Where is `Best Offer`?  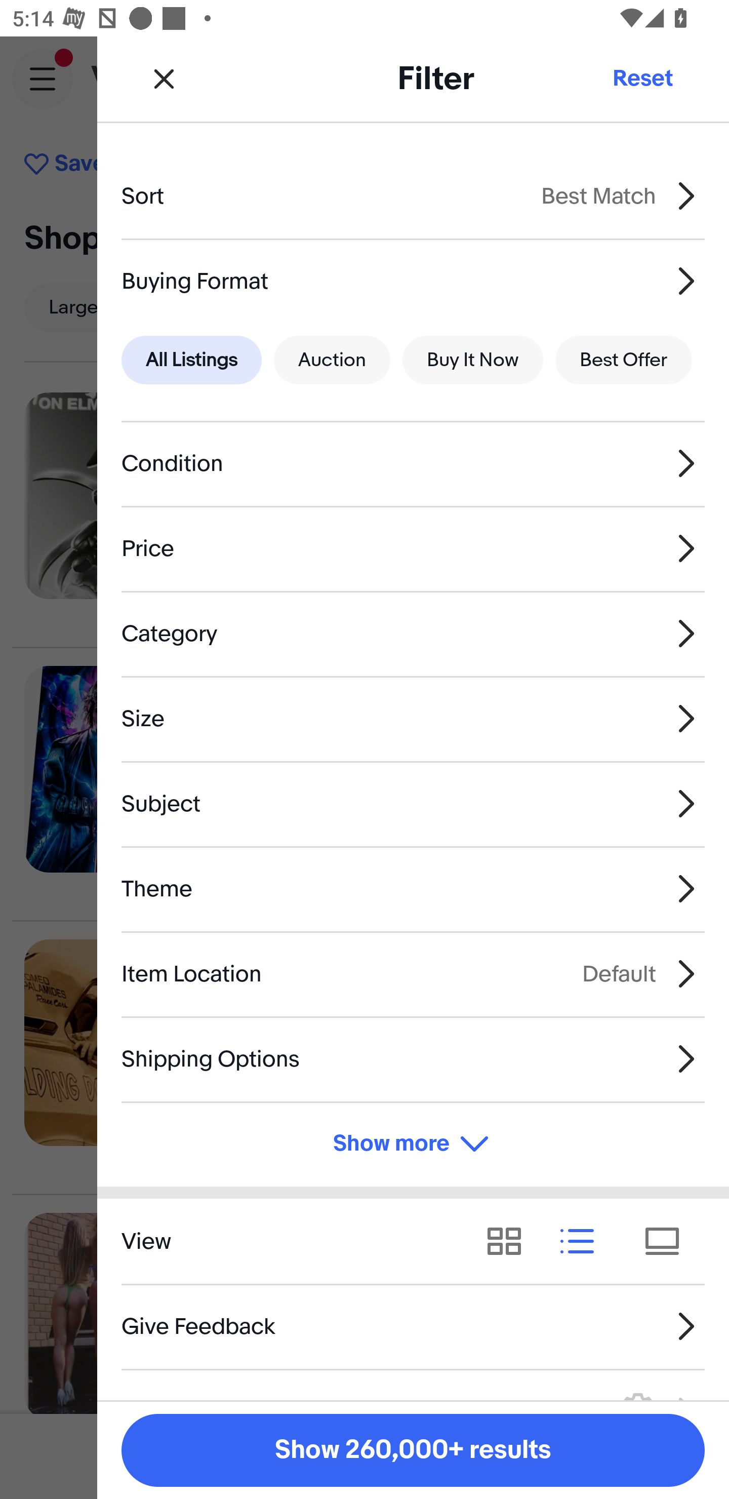 Best Offer is located at coordinates (624, 361).